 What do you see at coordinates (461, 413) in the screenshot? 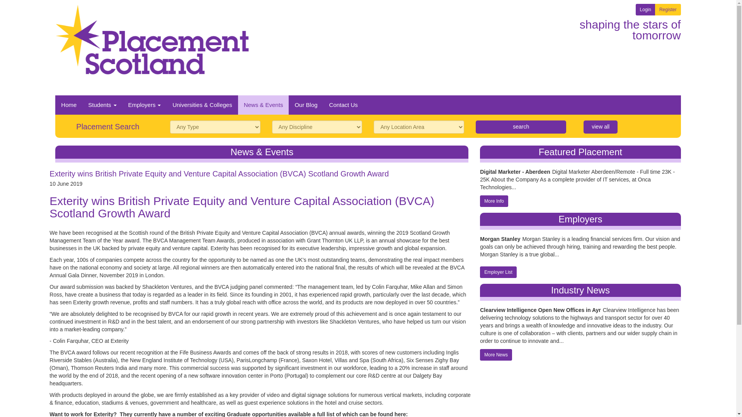
I see `Back` at bounding box center [461, 413].